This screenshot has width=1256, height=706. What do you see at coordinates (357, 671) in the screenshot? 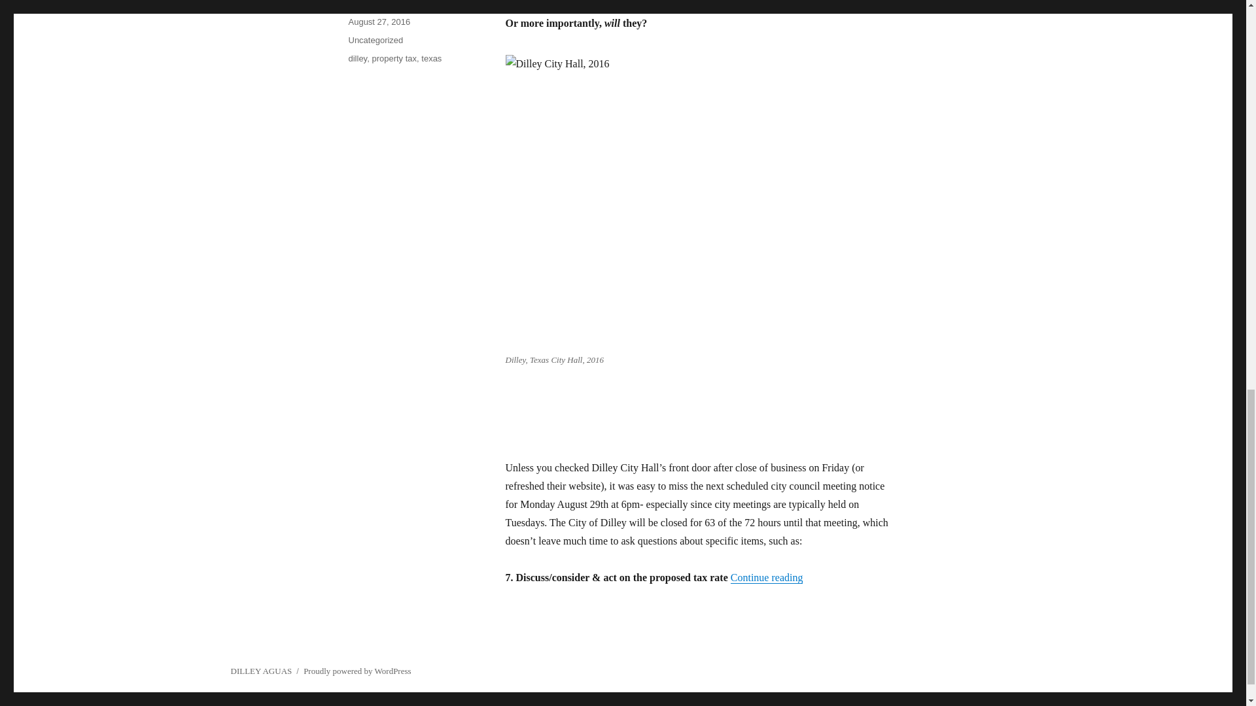
I see `Proudly powered by WordPress` at bounding box center [357, 671].